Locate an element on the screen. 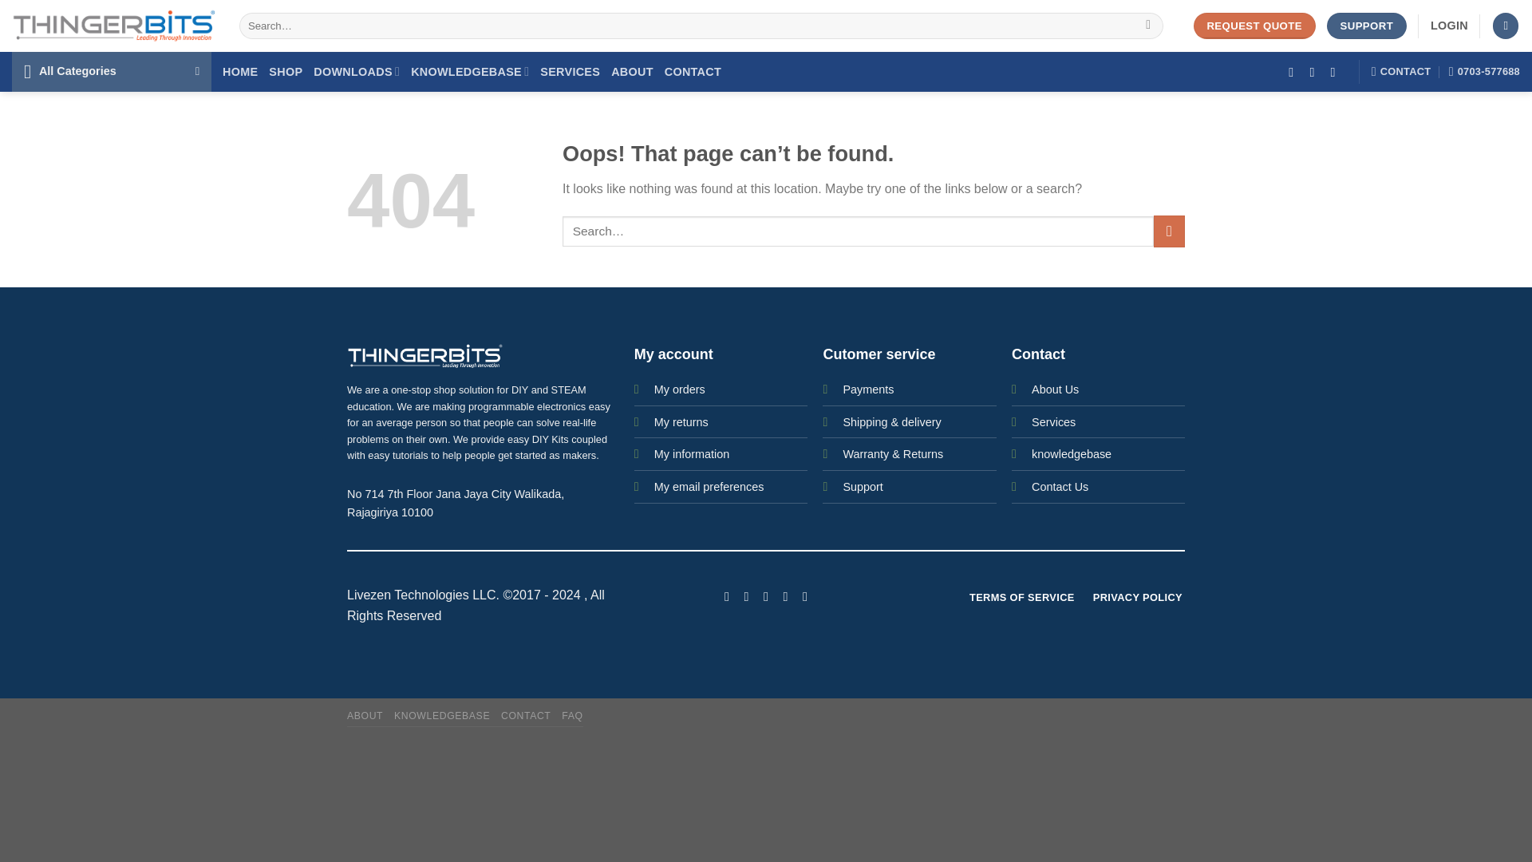 The height and width of the screenshot is (862, 1532). LOGIN is located at coordinates (1449, 26).